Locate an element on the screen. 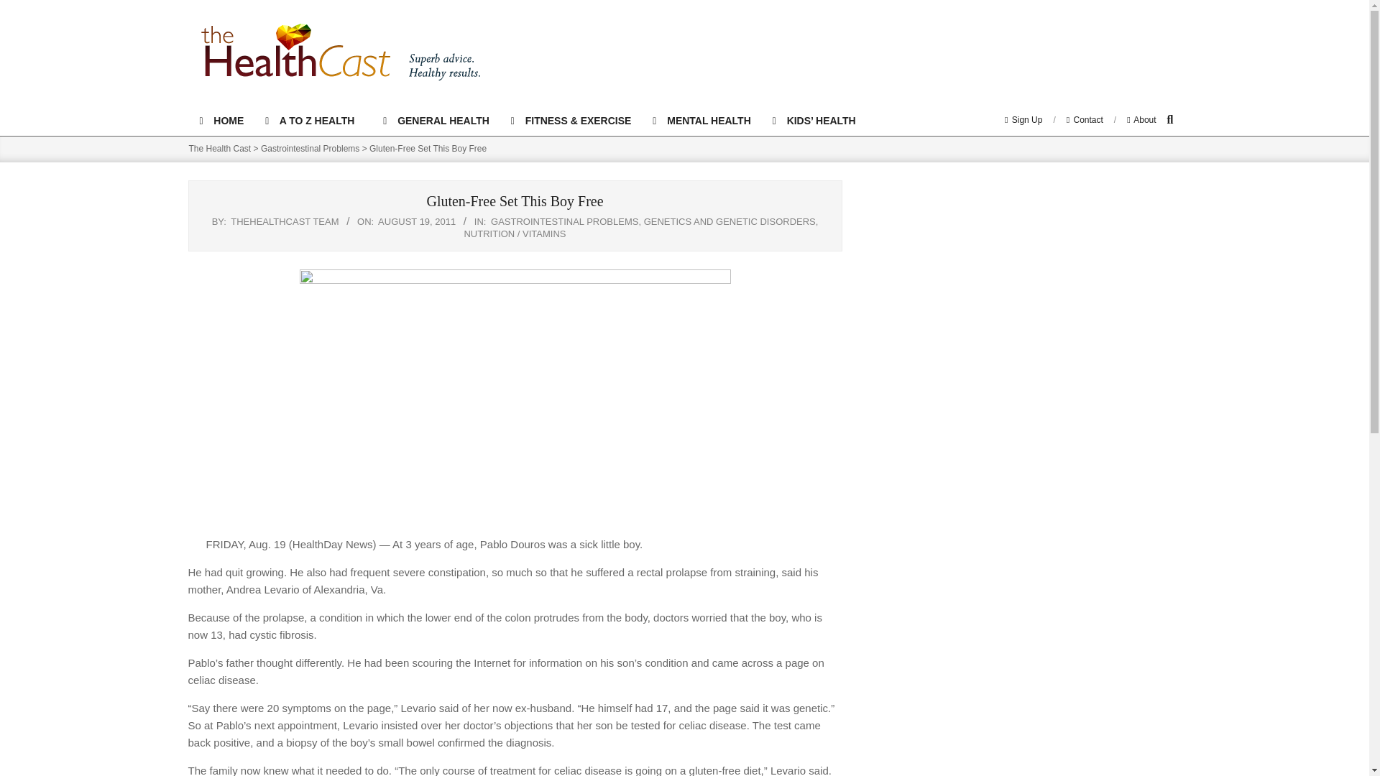  A TO Z HEALTH is located at coordinates (313, 121).